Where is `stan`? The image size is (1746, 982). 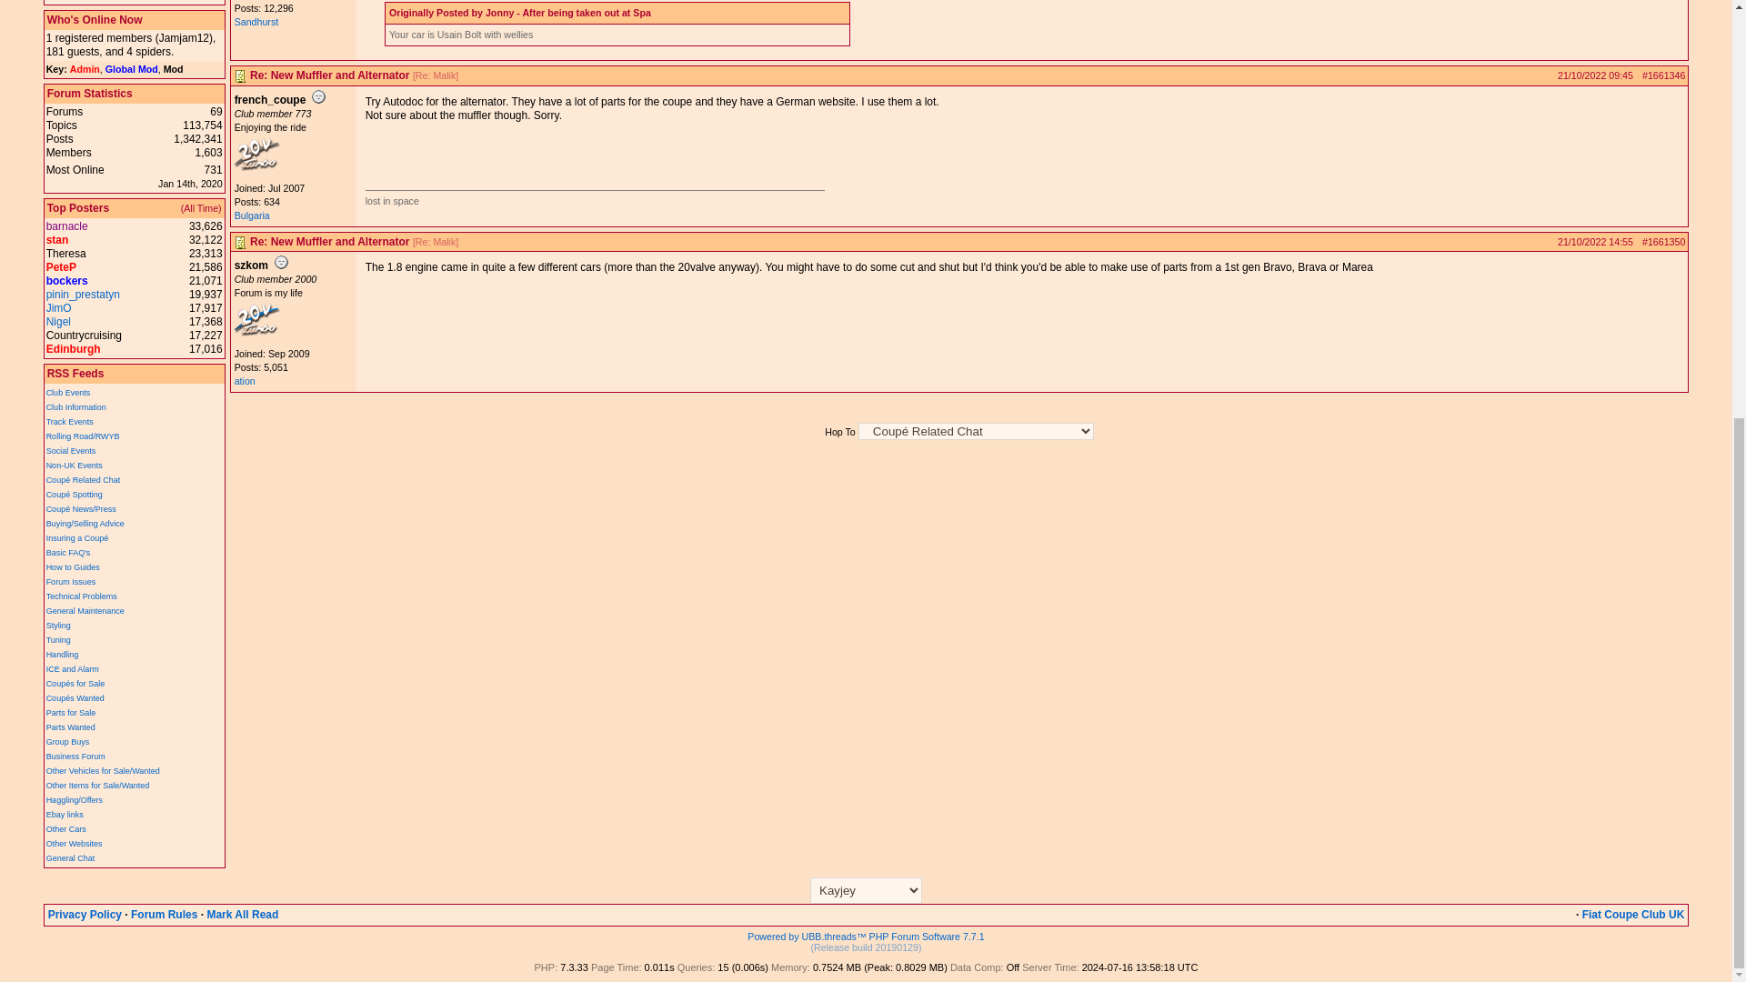 stan is located at coordinates (58, 240).